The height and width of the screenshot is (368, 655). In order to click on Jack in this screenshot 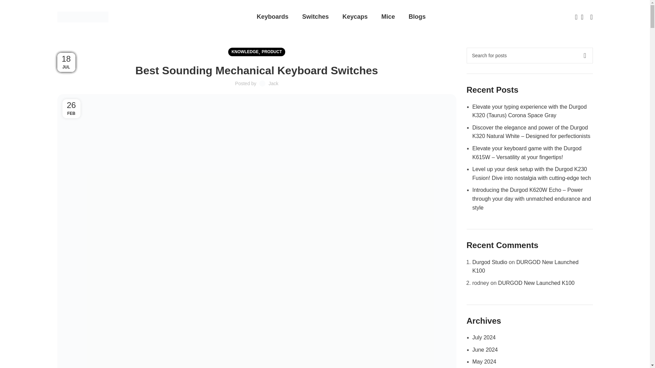, I will do `click(274, 83)`.